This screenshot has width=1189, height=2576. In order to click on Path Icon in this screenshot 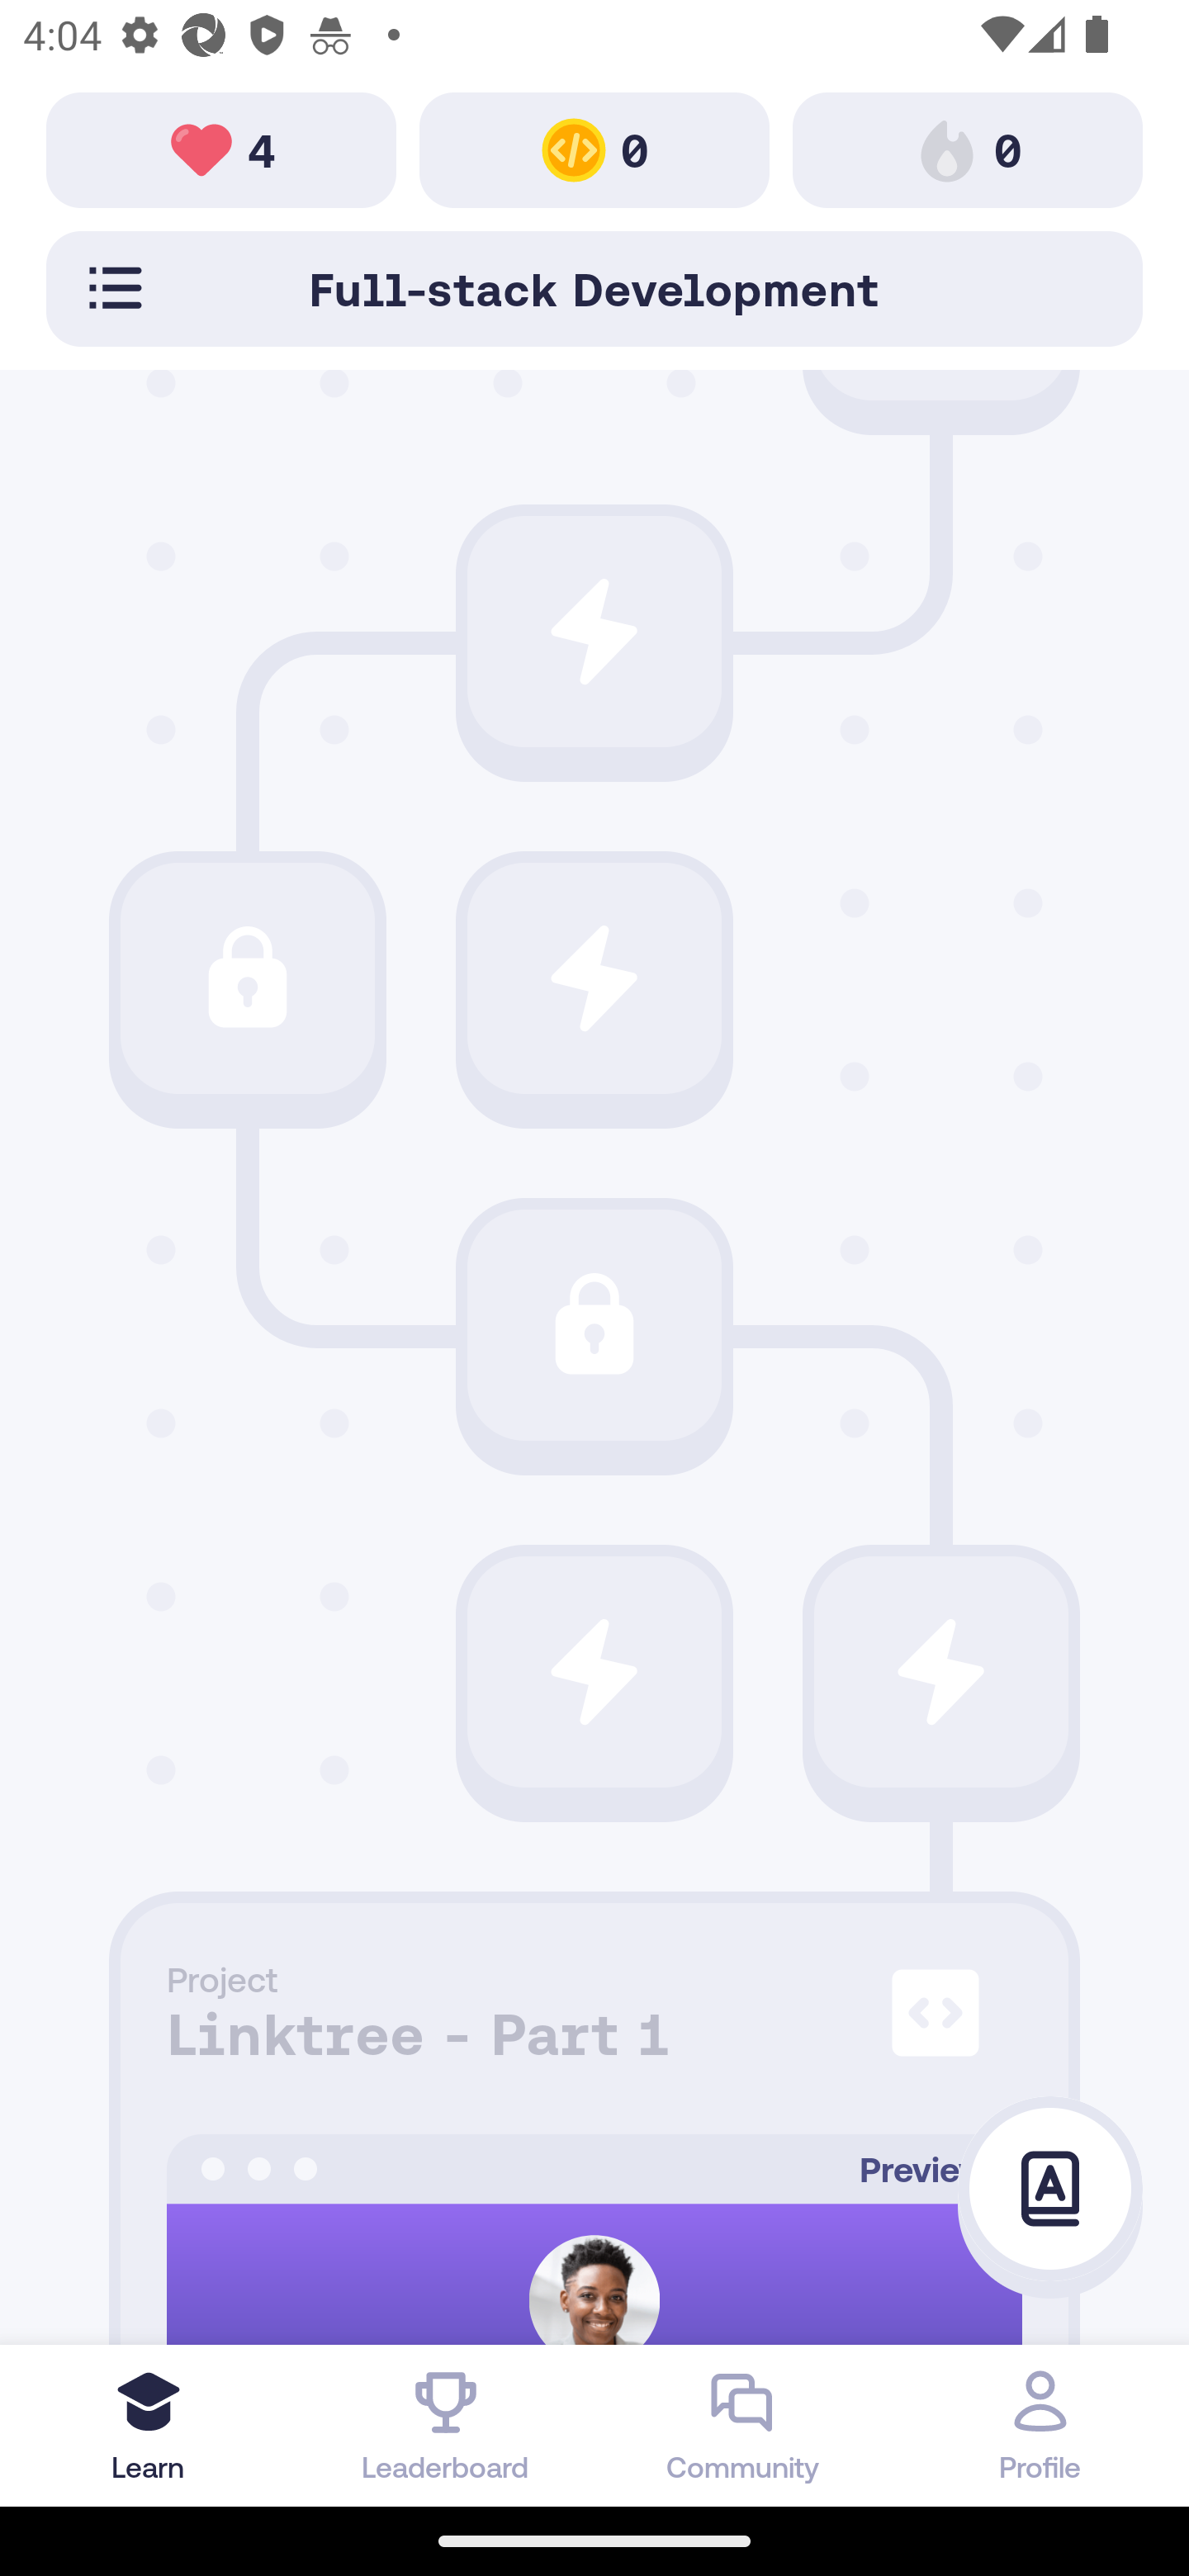, I will do `click(594, 1325)`.